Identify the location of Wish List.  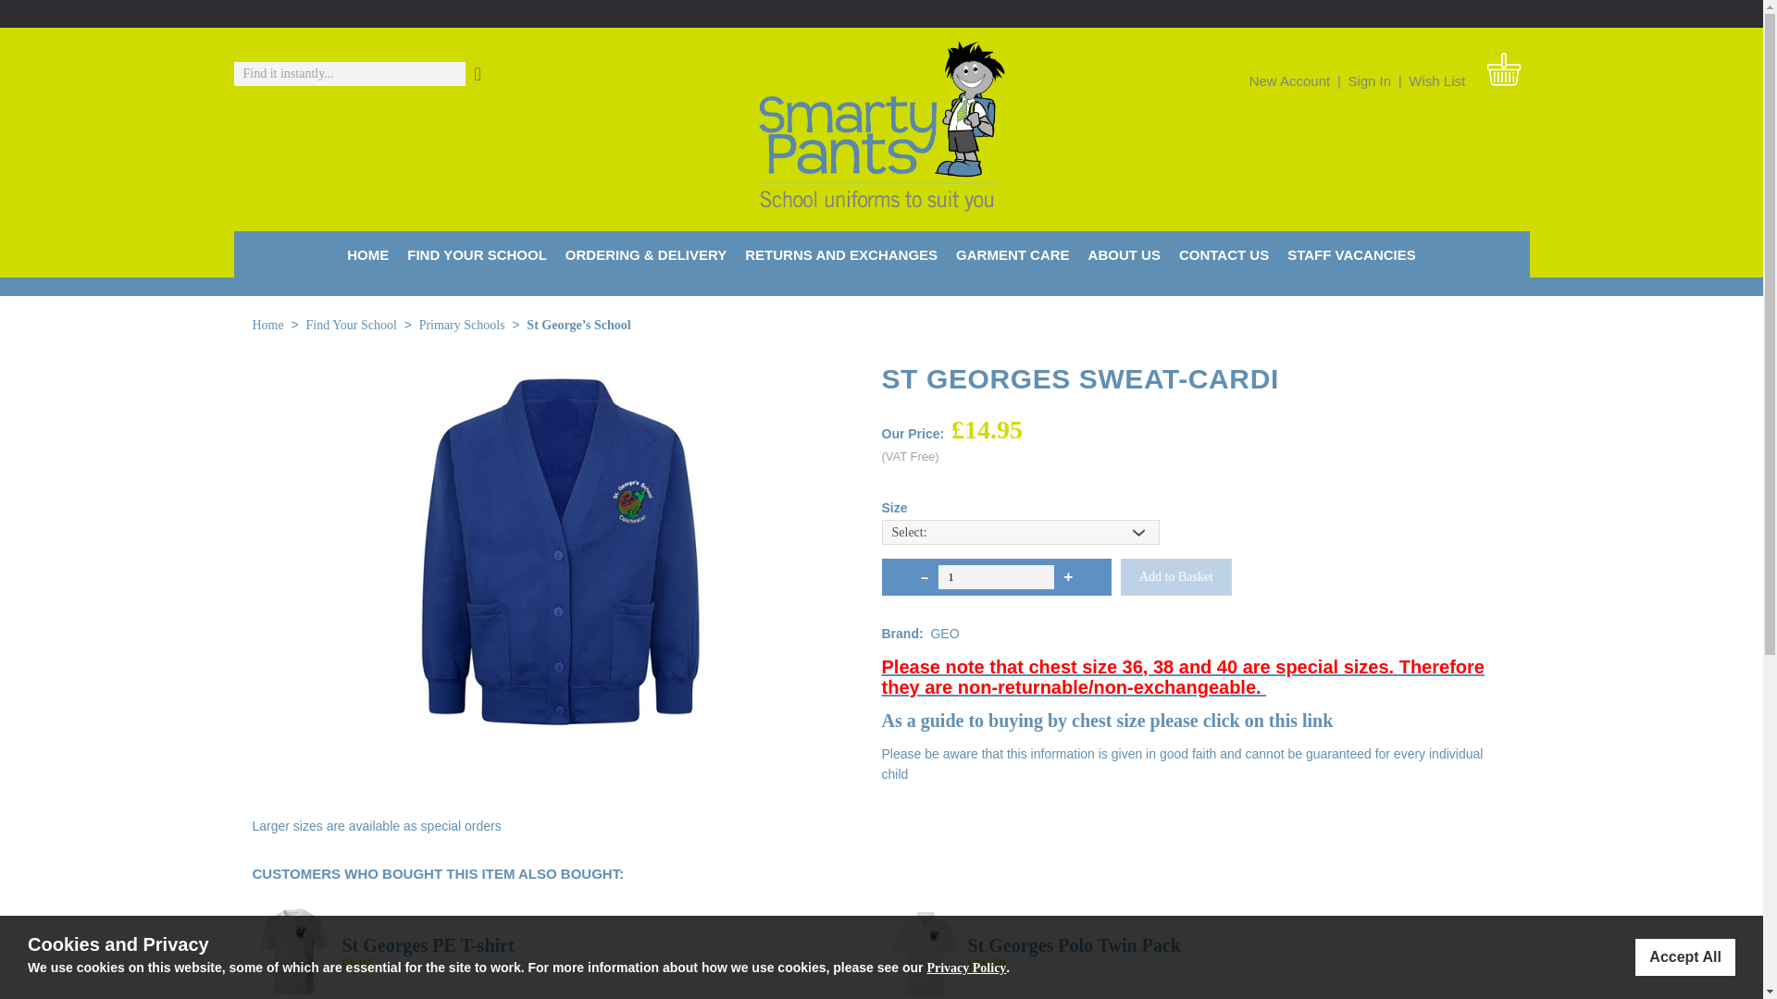
(1436, 80).